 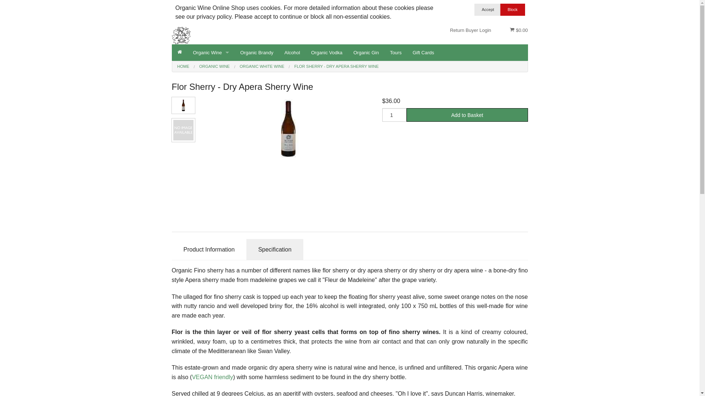 I want to click on Organic Vodka, so click(x=327, y=53).